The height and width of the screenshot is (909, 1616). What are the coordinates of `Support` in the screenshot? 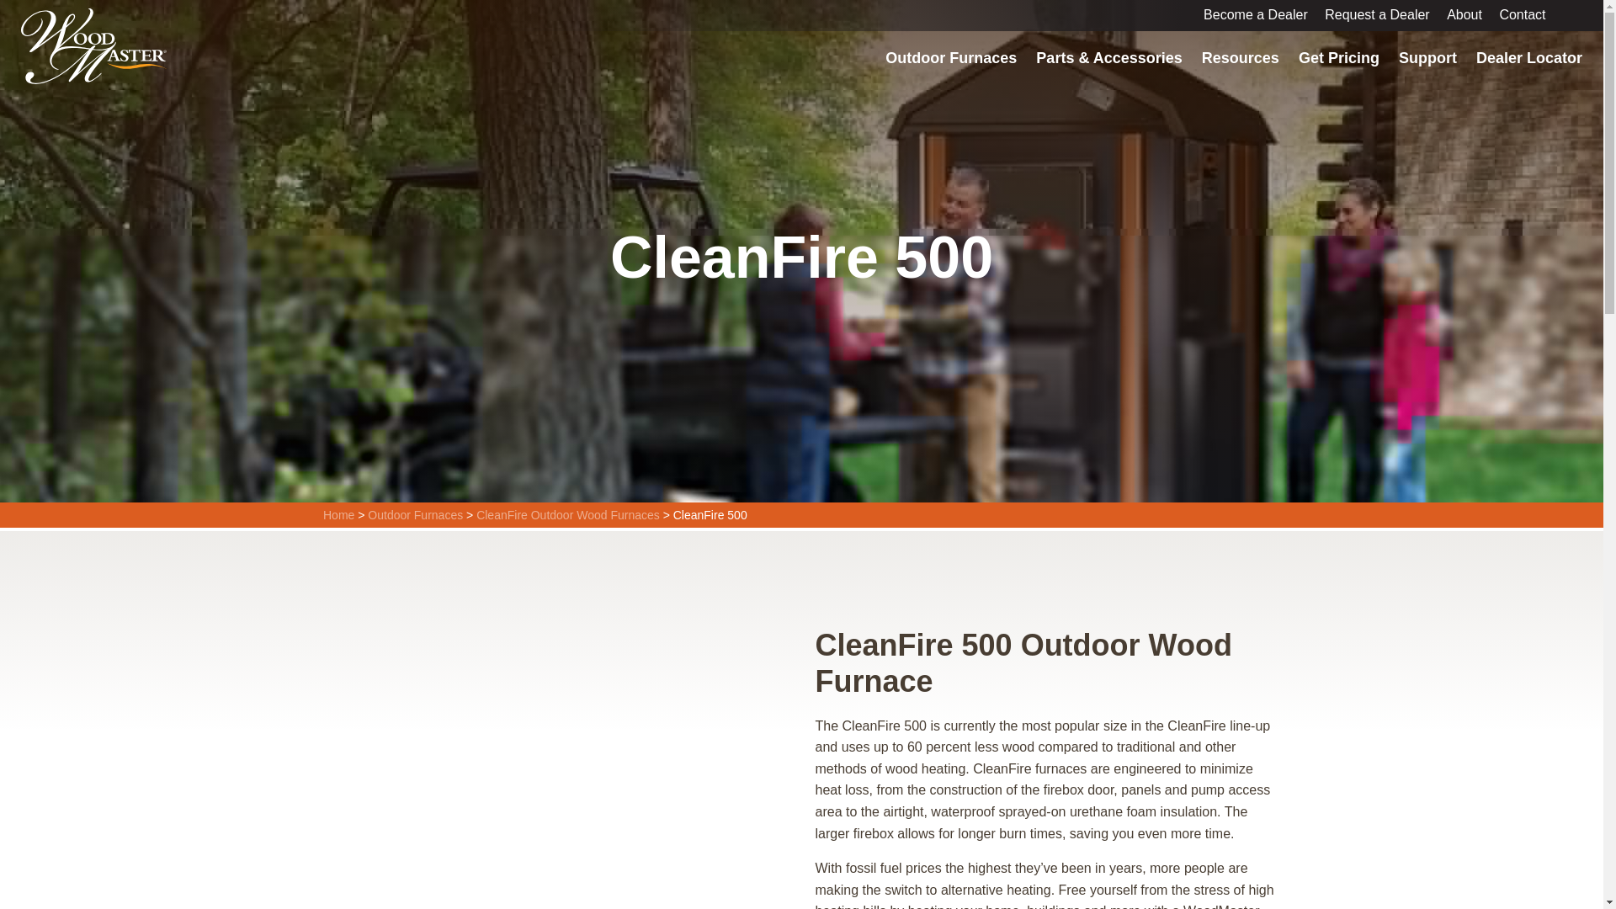 It's located at (1427, 58).